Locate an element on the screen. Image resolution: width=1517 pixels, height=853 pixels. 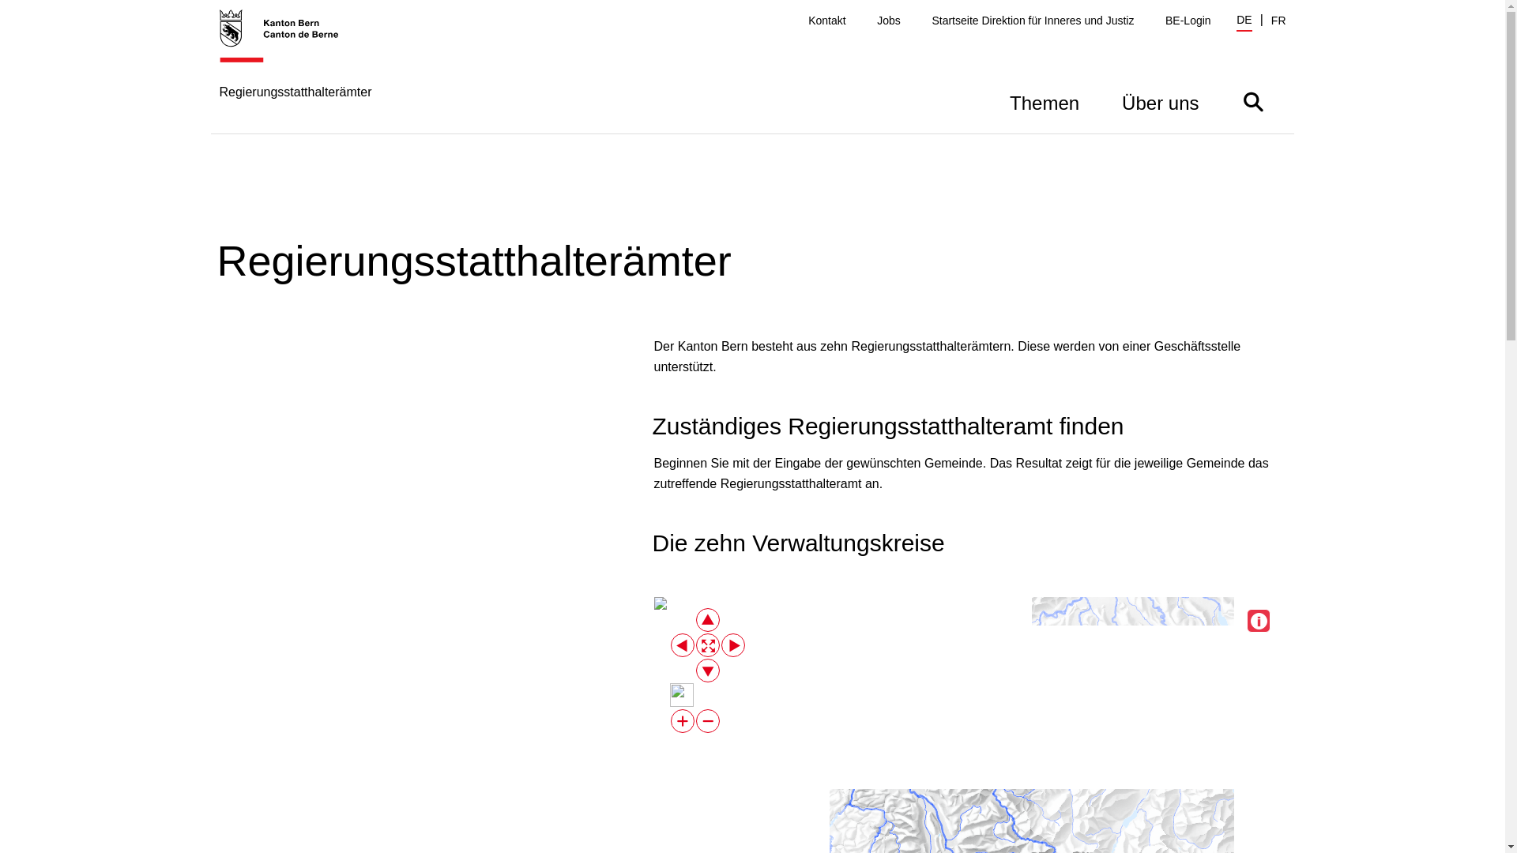
FR is located at coordinates (1278, 21).